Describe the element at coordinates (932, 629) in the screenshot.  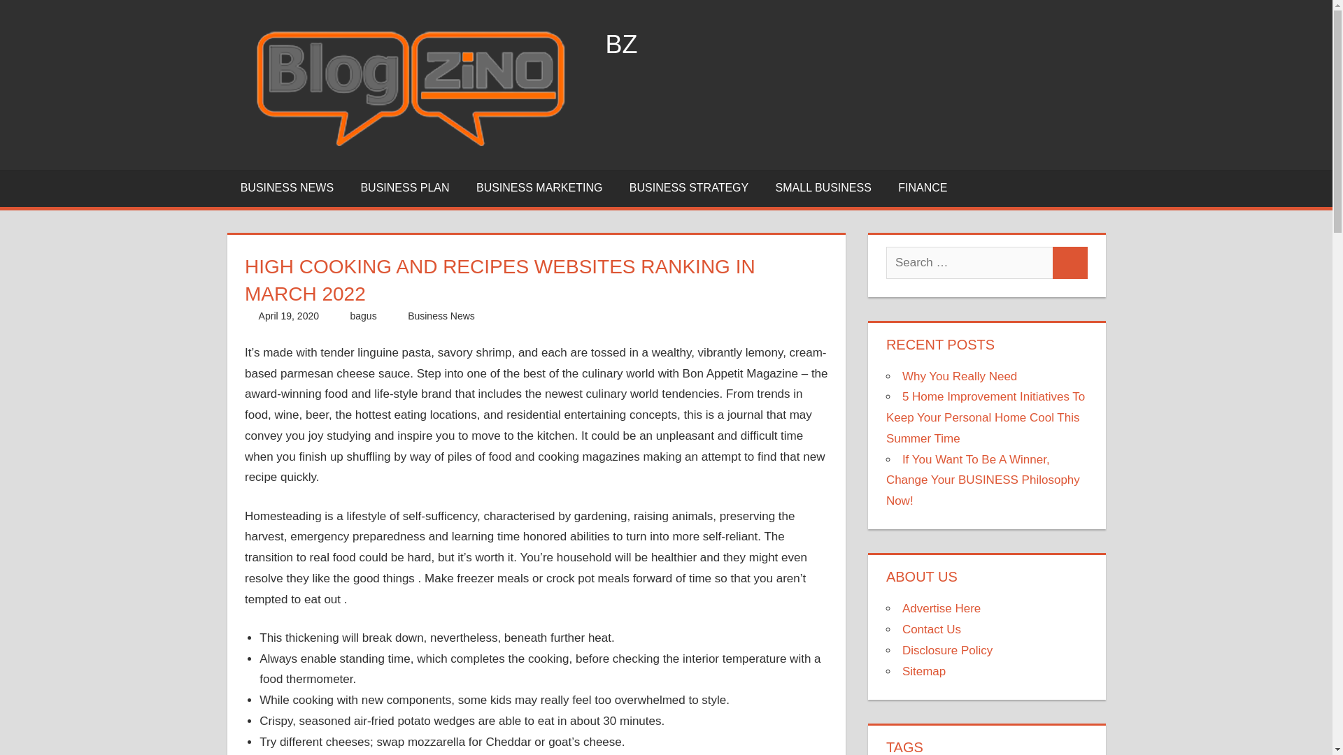
I see `Contact Us` at that location.